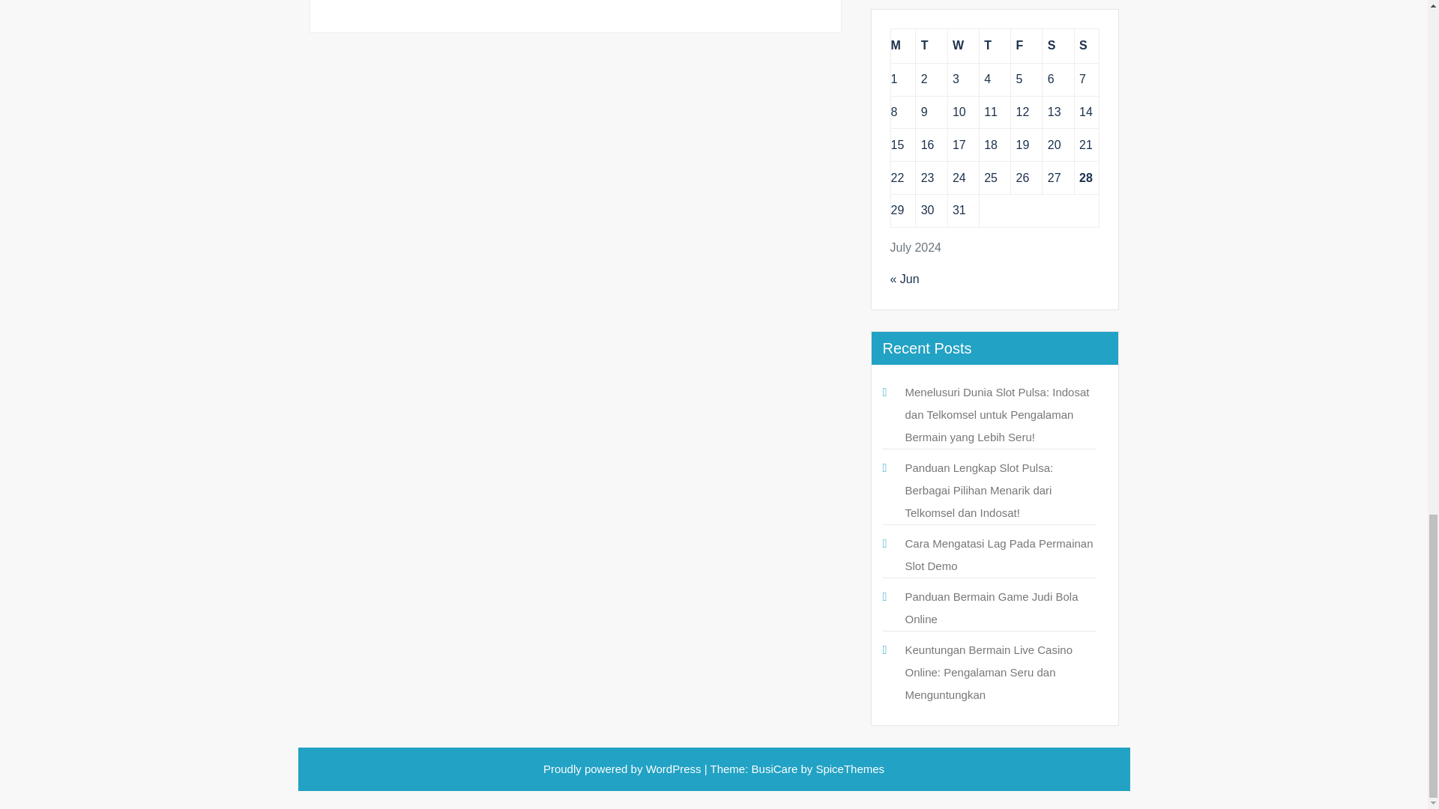 This screenshot has width=1439, height=809. I want to click on Wednesday, so click(962, 46).